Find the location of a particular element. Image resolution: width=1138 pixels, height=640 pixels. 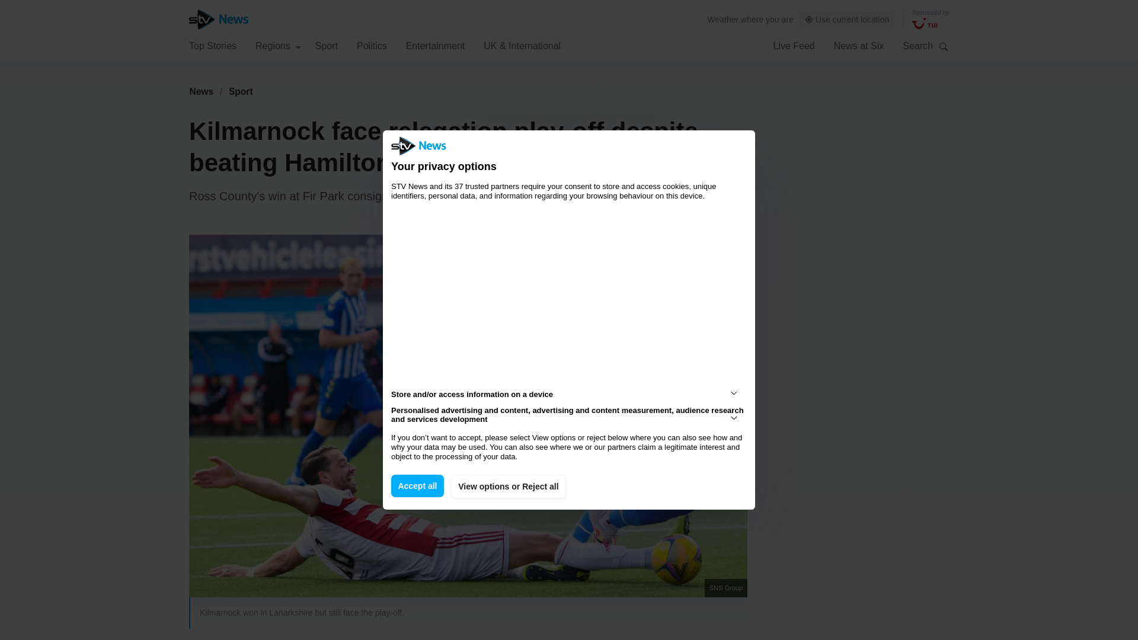

Use current location is located at coordinates (847, 20).